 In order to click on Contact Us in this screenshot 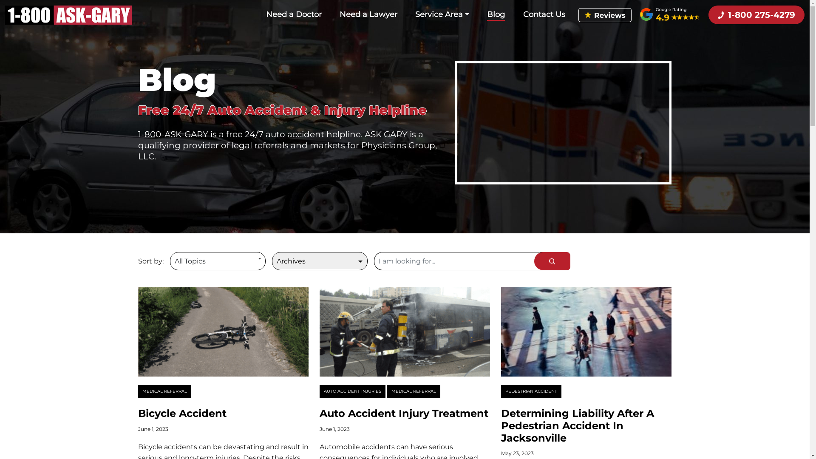, I will do `click(544, 14)`.